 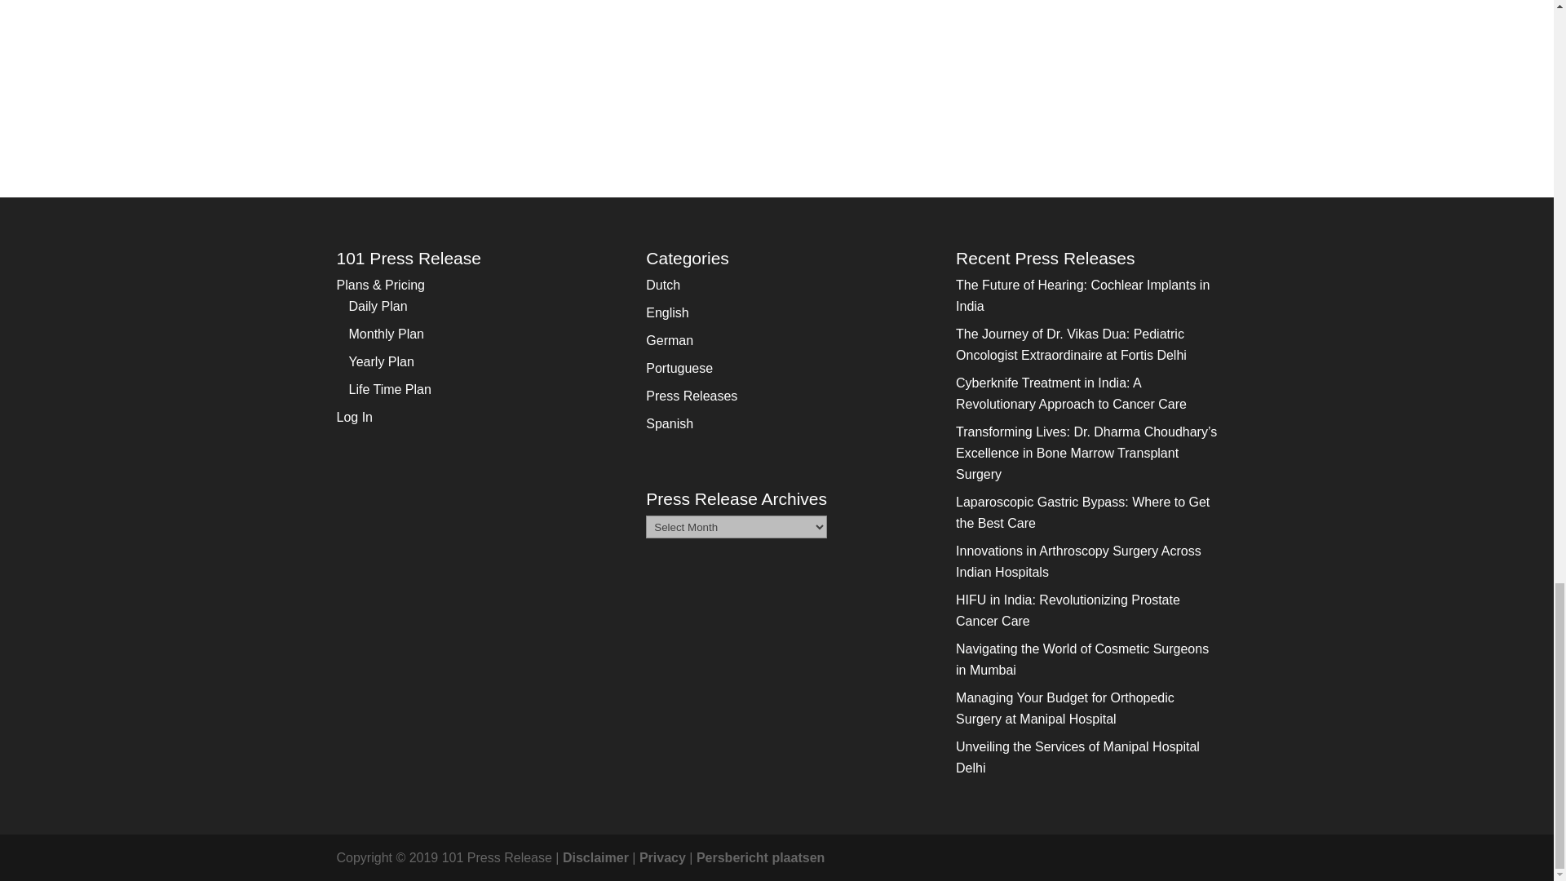 I want to click on Disclaimer, so click(x=595, y=857).